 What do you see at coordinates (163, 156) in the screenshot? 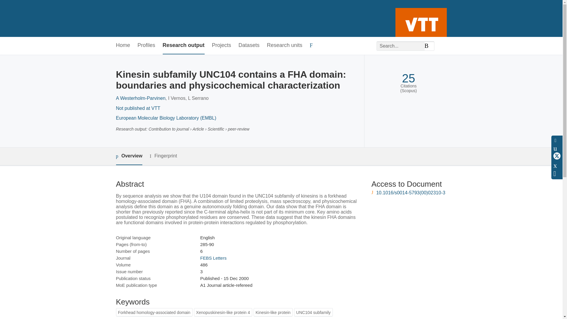
I see `Fingerprint` at bounding box center [163, 156].